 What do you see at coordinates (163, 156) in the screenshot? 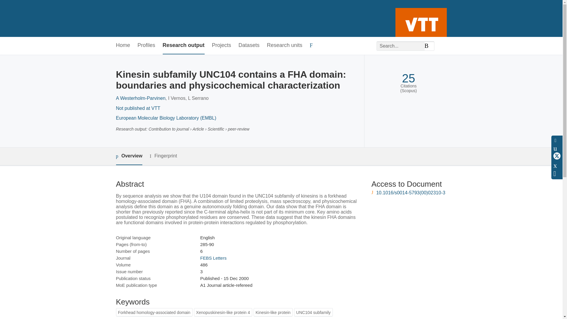
I see `Fingerprint` at bounding box center [163, 156].